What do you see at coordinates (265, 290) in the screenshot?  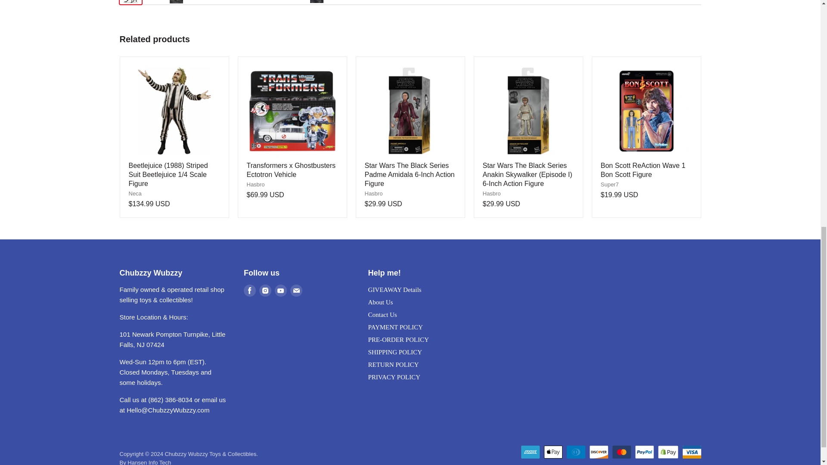 I see `Instagram` at bounding box center [265, 290].